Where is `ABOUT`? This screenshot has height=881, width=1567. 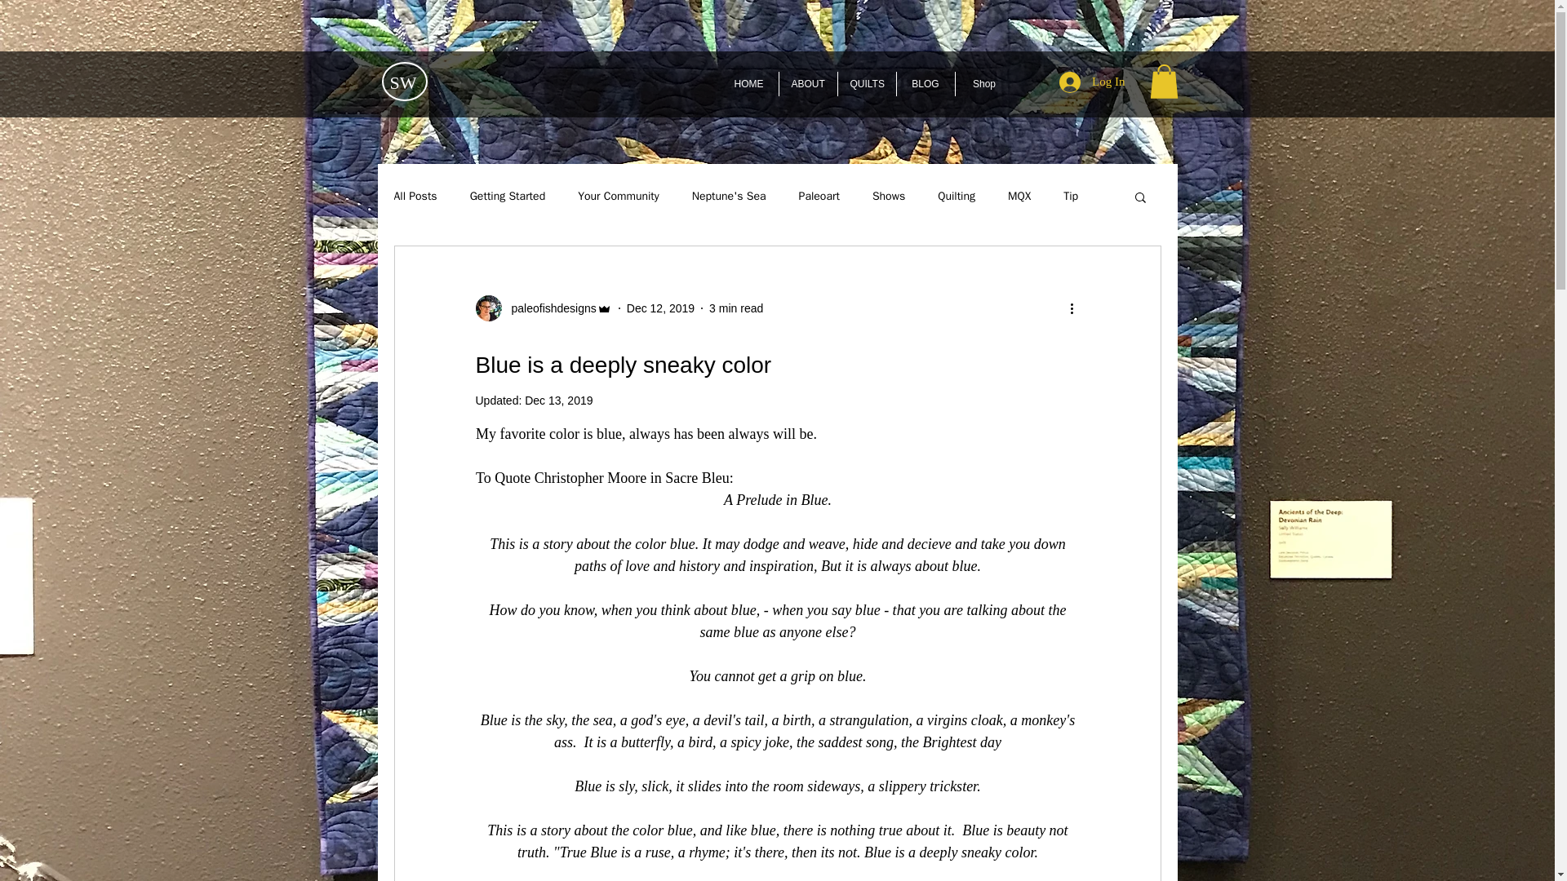
ABOUT is located at coordinates (808, 83).